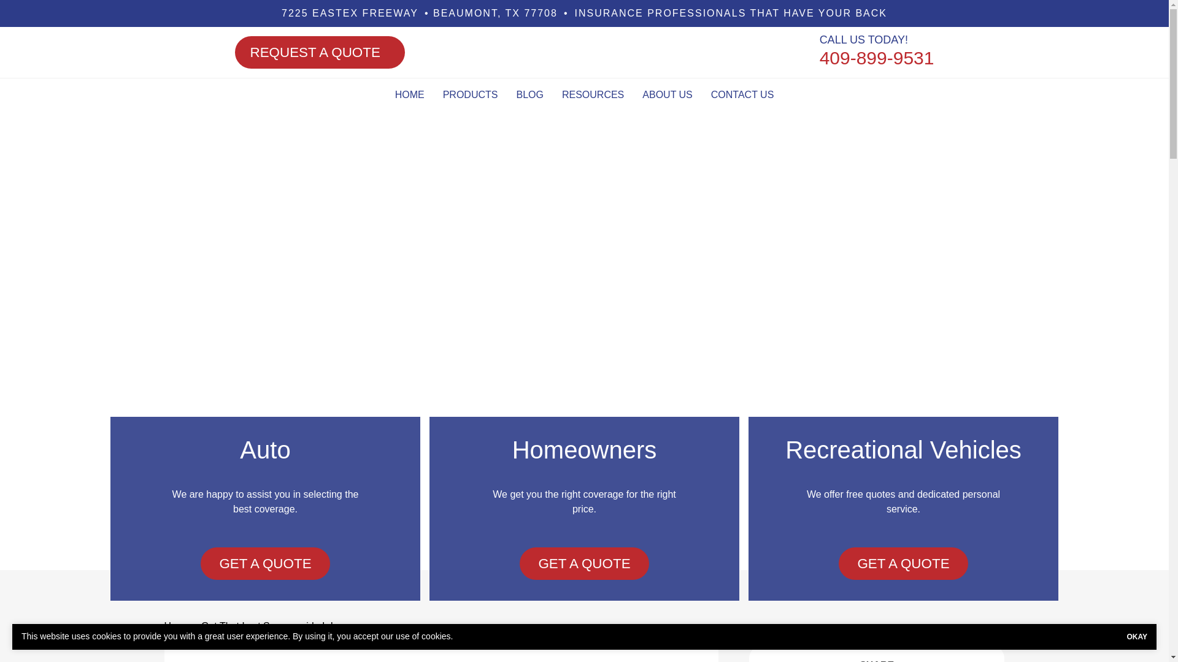 The width and height of the screenshot is (1178, 662). What do you see at coordinates (410, 95) in the screenshot?
I see `HOME` at bounding box center [410, 95].